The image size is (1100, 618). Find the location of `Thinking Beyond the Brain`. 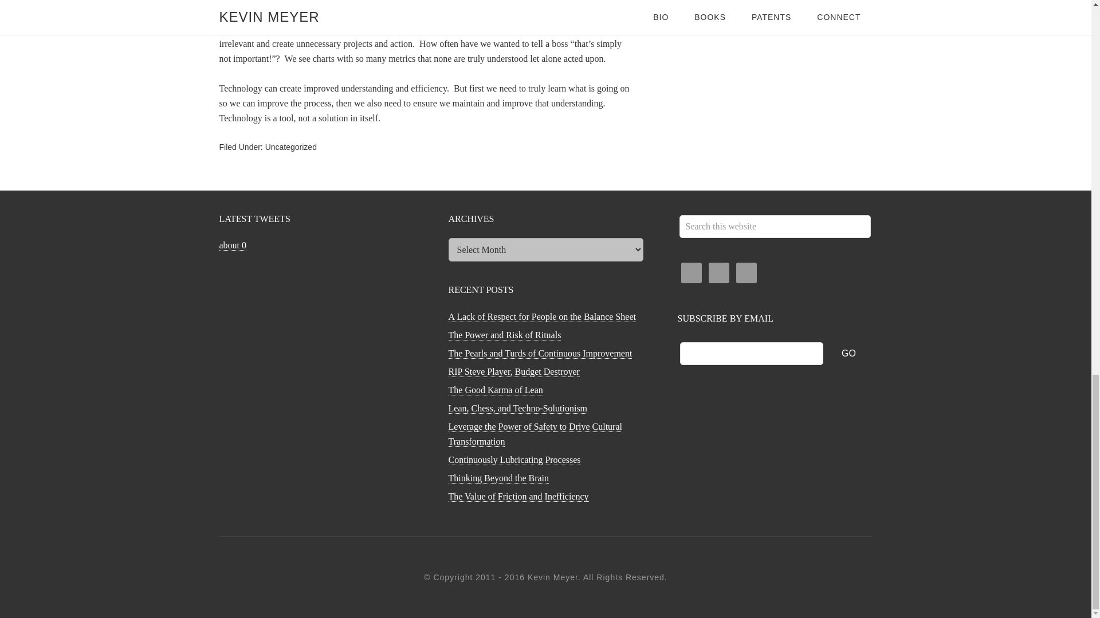

Thinking Beyond the Brain is located at coordinates (498, 478).